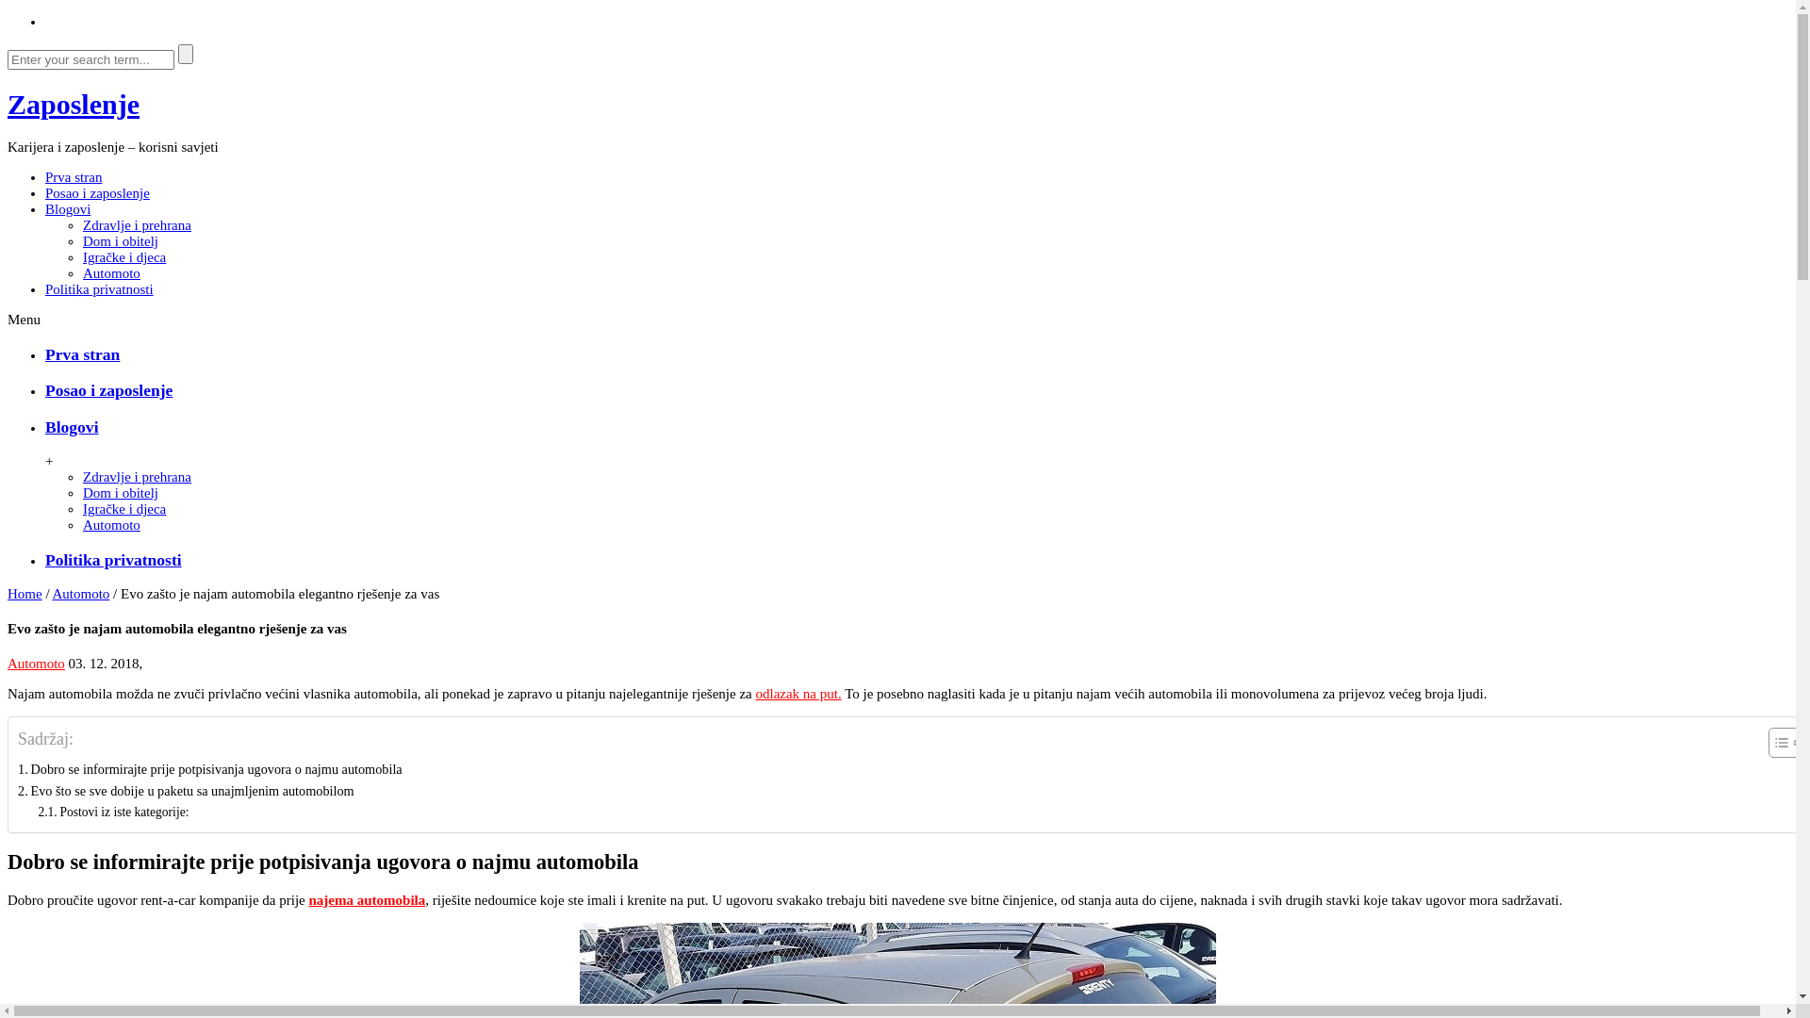 This screenshot has height=1018, width=1810. Describe the element at coordinates (74, 177) in the screenshot. I see `Prva stran` at that location.